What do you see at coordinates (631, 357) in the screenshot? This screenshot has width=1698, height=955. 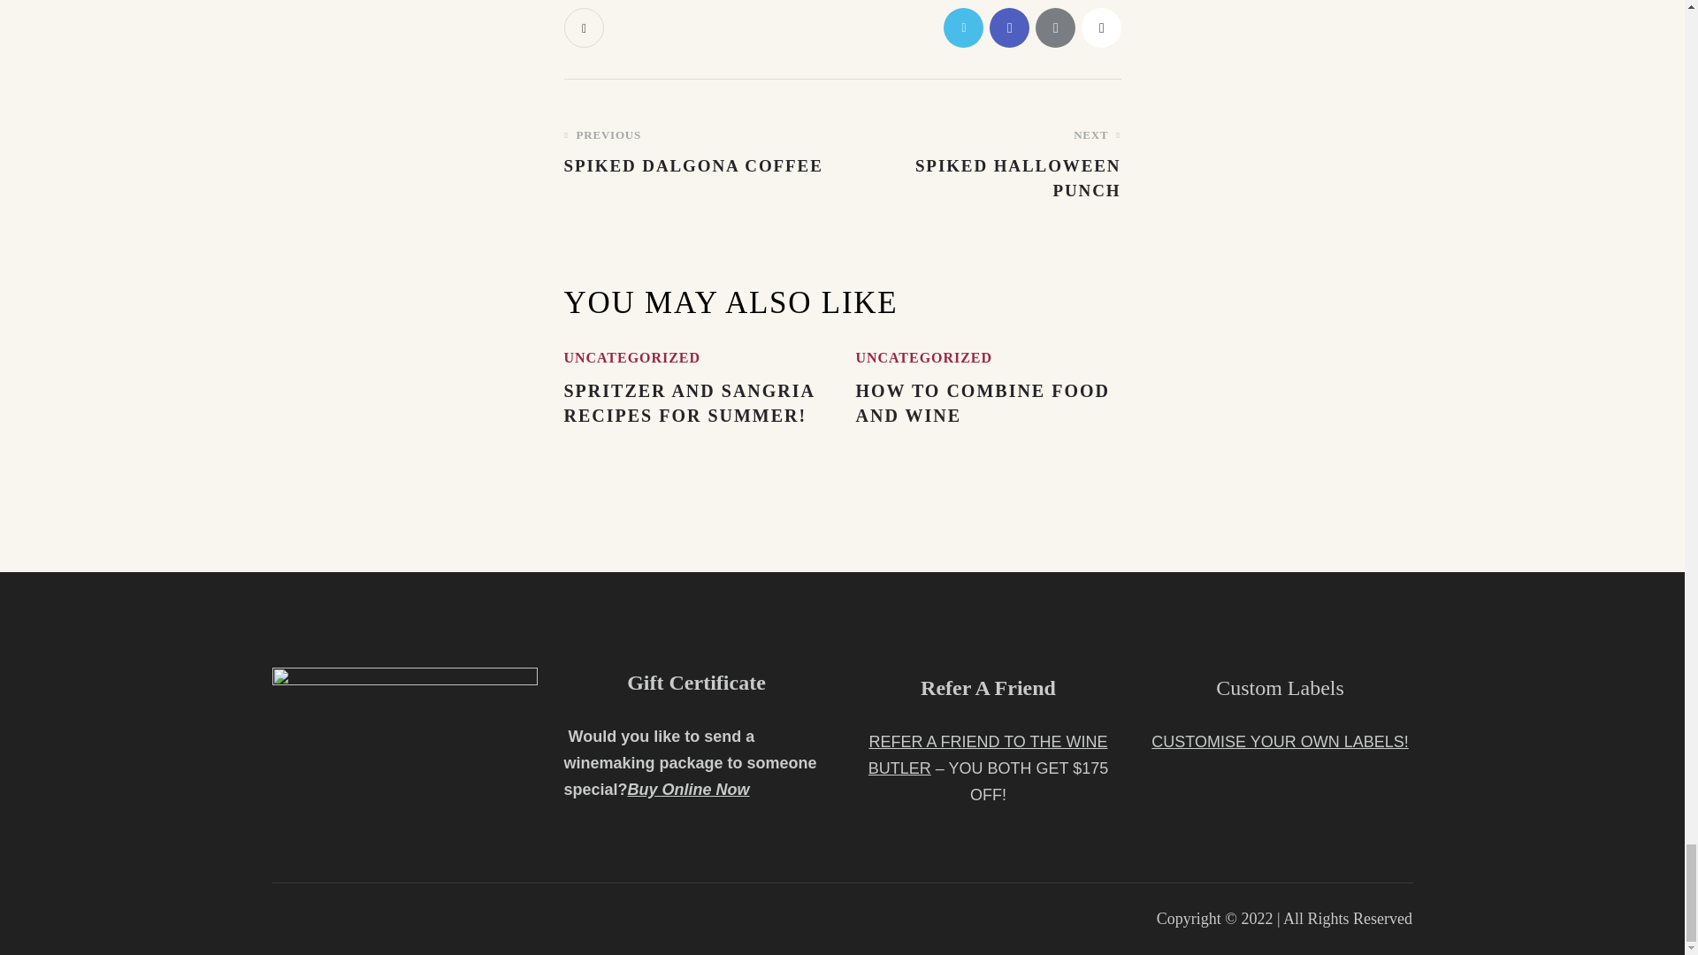 I see `UNCATEGORIZED` at bounding box center [631, 357].